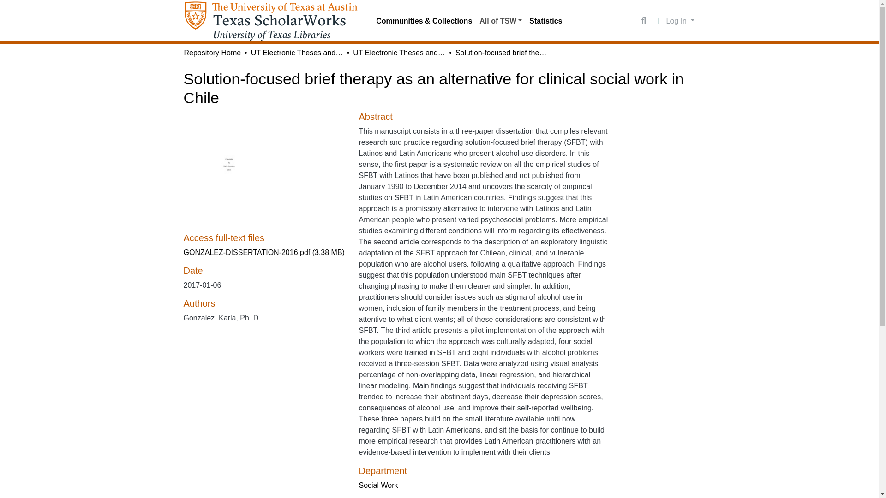 This screenshot has width=886, height=498. Describe the element at coordinates (680, 20) in the screenshot. I see `Log In` at that location.